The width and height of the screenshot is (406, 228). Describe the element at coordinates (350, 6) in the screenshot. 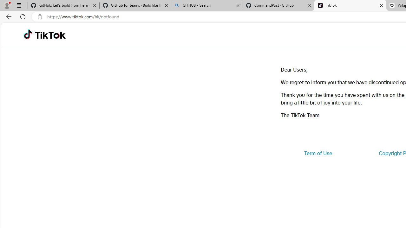

I see `TikTok` at that location.